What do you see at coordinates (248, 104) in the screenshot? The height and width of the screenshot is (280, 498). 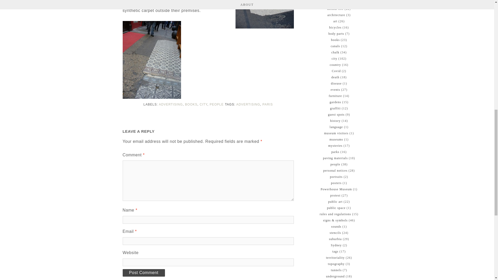 I see `ADVERTISING` at bounding box center [248, 104].